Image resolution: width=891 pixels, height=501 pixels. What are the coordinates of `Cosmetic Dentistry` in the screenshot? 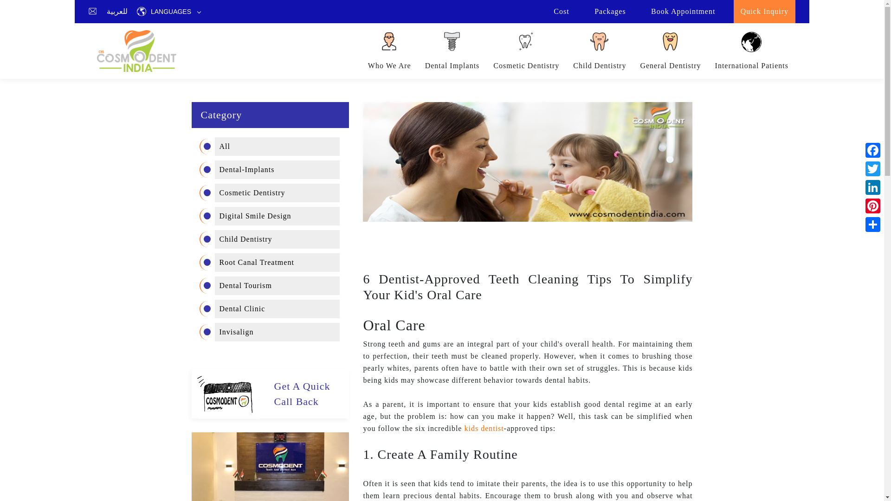 It's located at (533, 48).